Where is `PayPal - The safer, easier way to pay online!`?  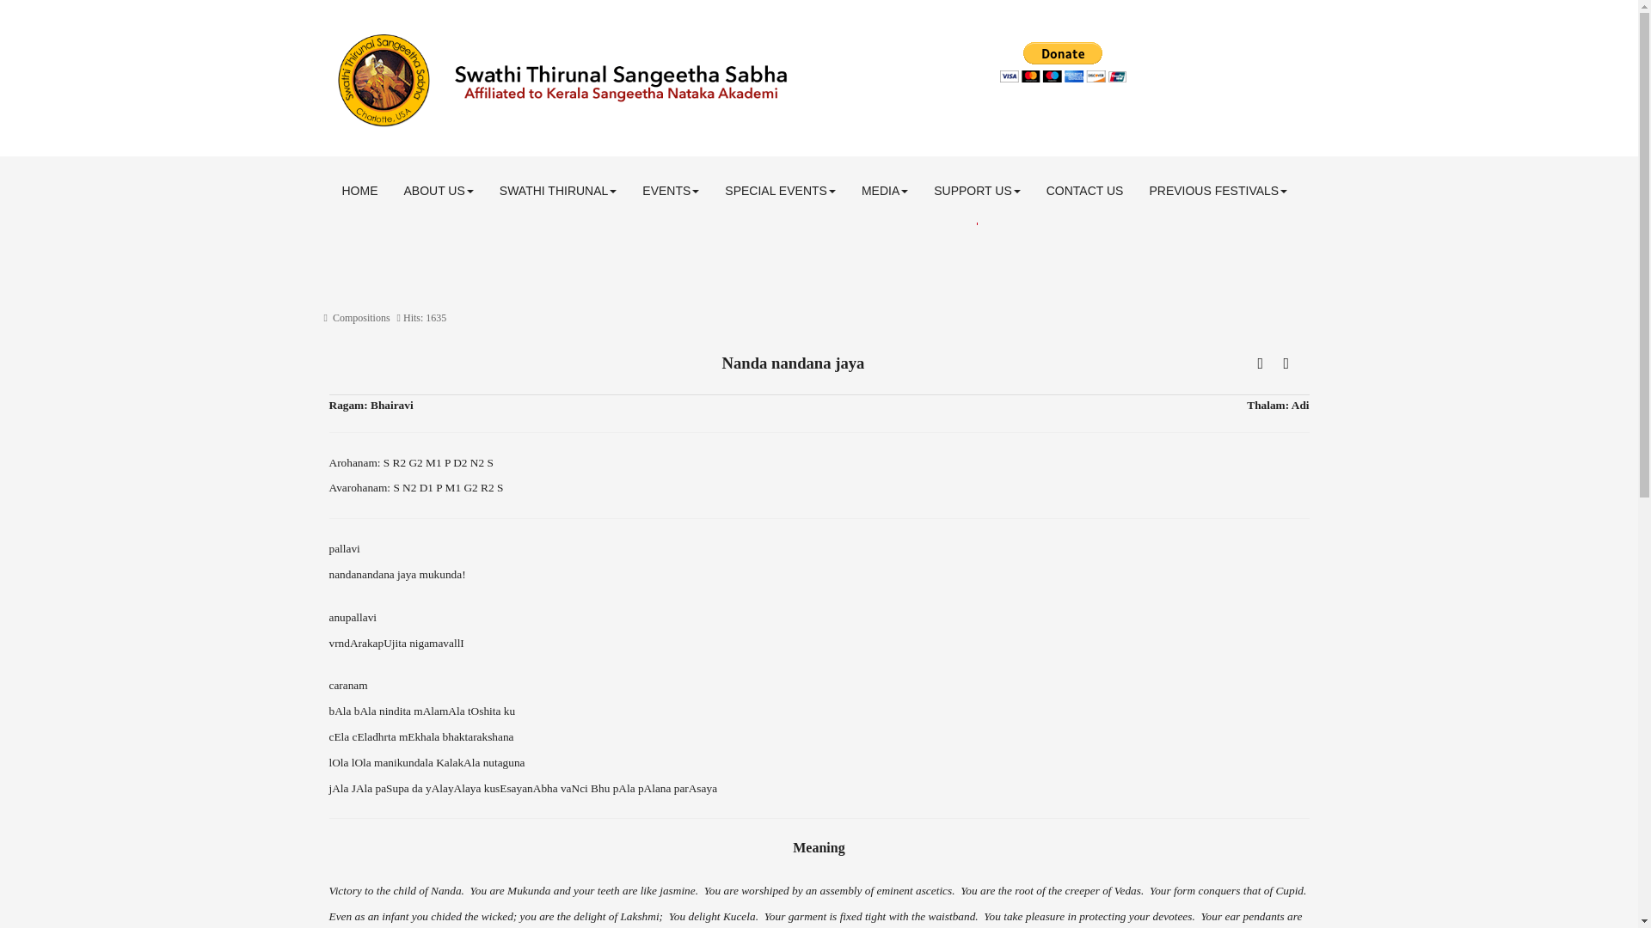 PayPal - The safer, easier way to pay online! is located at coordinates (1062, 62).